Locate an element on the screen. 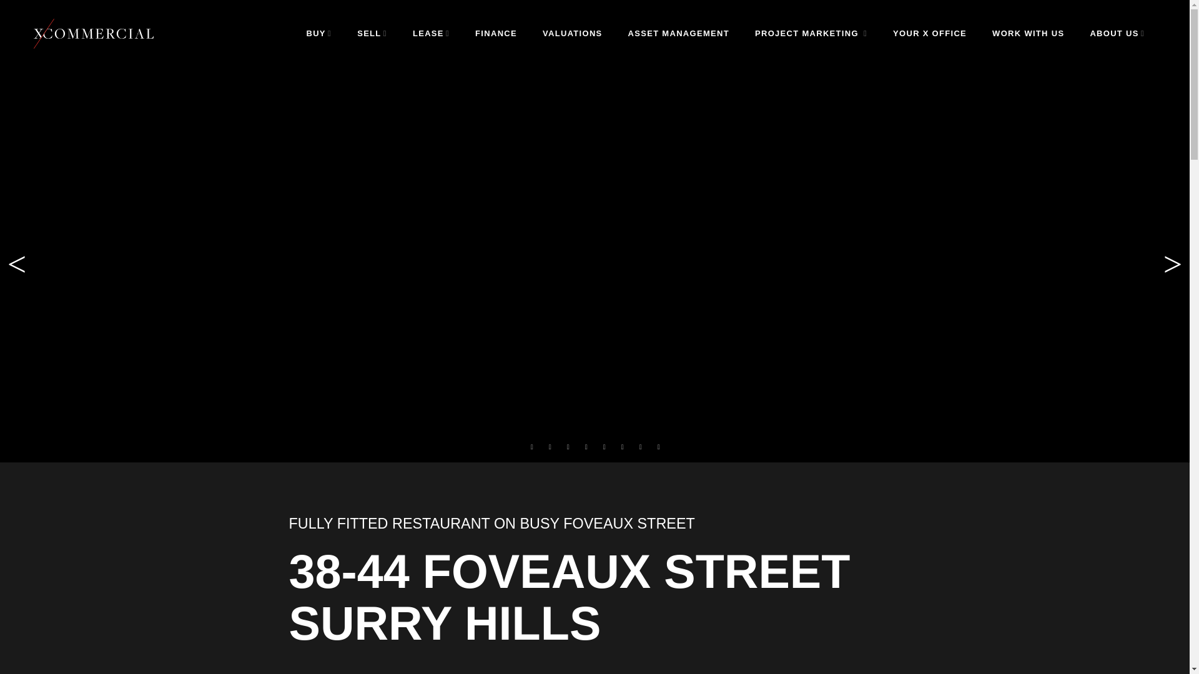 The height and width of the screenshot is (674, 1199). LEASE is located at coordinates (431, 34).